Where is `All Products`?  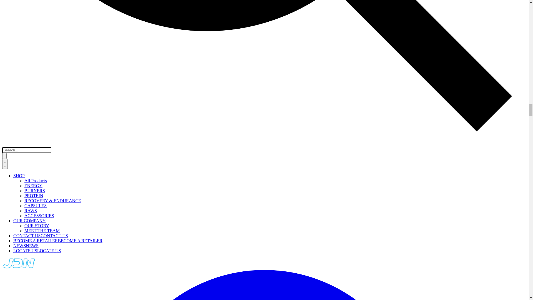
All Products is located at coordinates (13, 21).